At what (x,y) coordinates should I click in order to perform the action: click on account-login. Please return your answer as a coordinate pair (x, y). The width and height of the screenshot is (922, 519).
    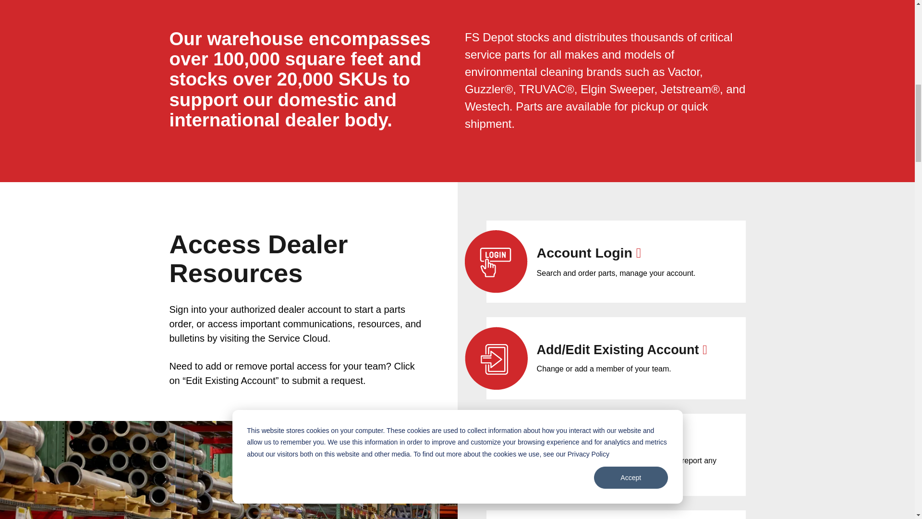
    Looking at the image, I should click on (496, 261).